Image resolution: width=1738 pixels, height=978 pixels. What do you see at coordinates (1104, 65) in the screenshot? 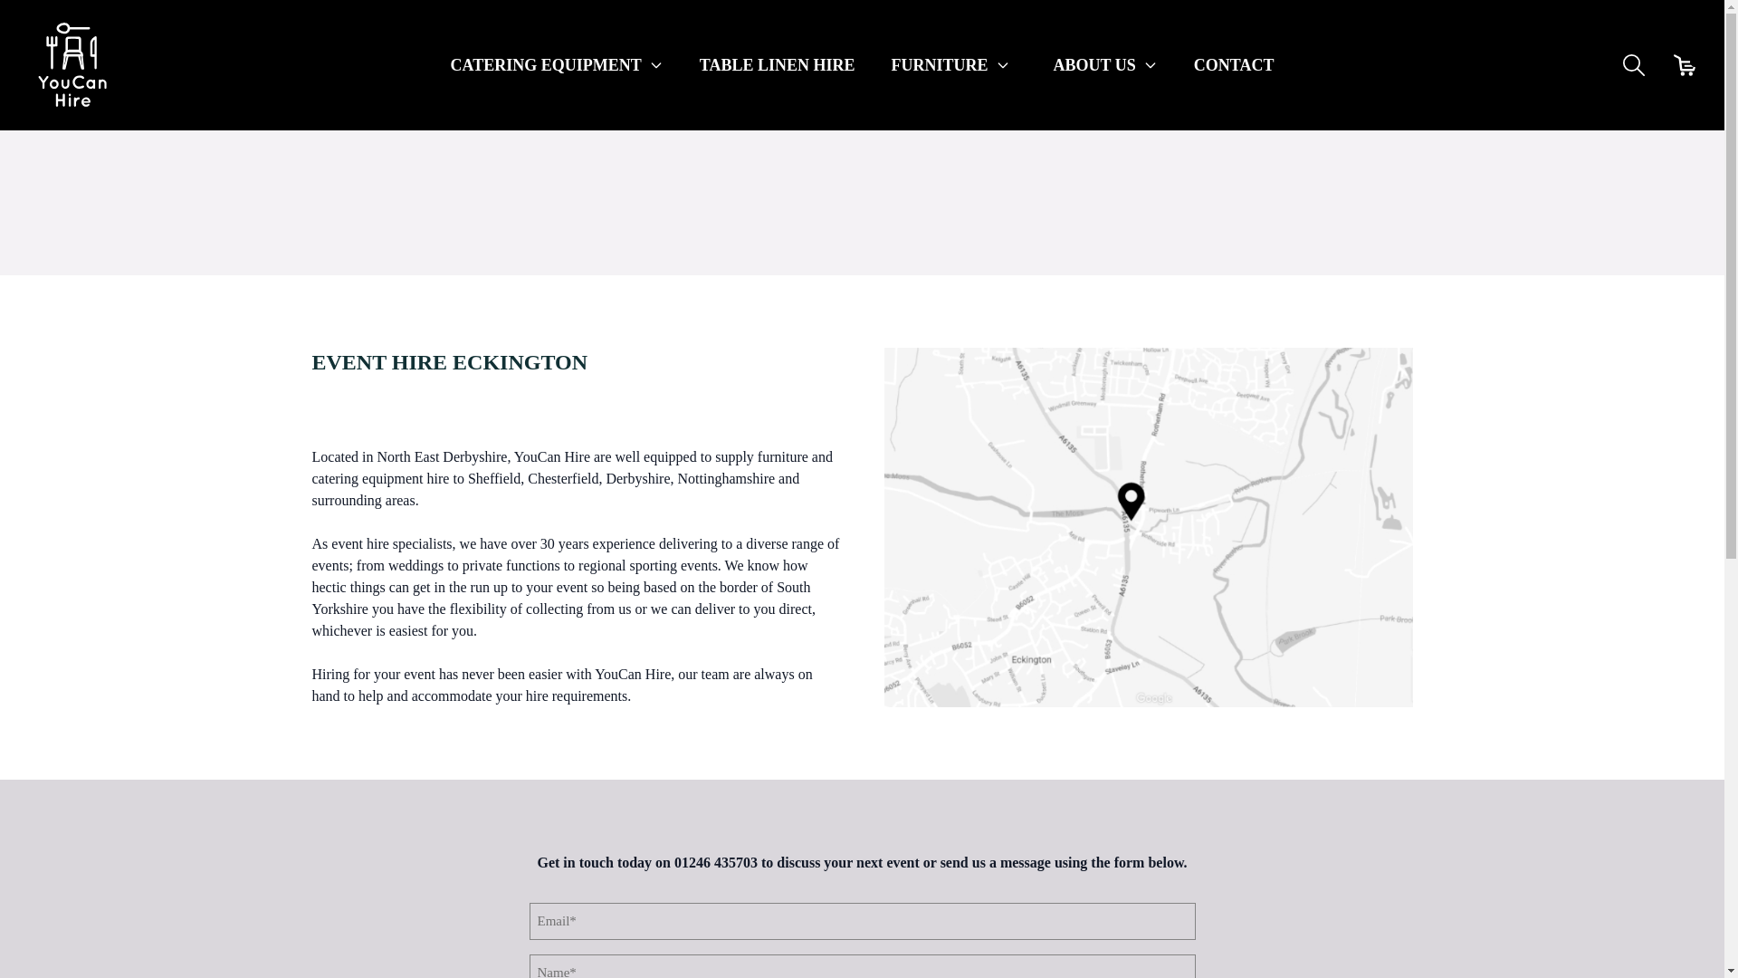
I see `ABOUT US` at bounding box center [1104, 65].